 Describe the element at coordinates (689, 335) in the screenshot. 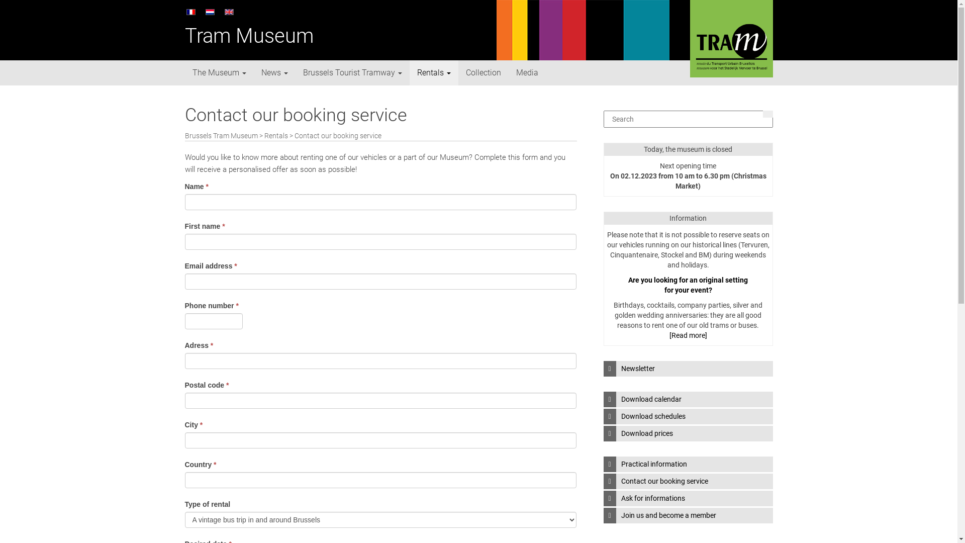

I see `[Read more]` at that location.